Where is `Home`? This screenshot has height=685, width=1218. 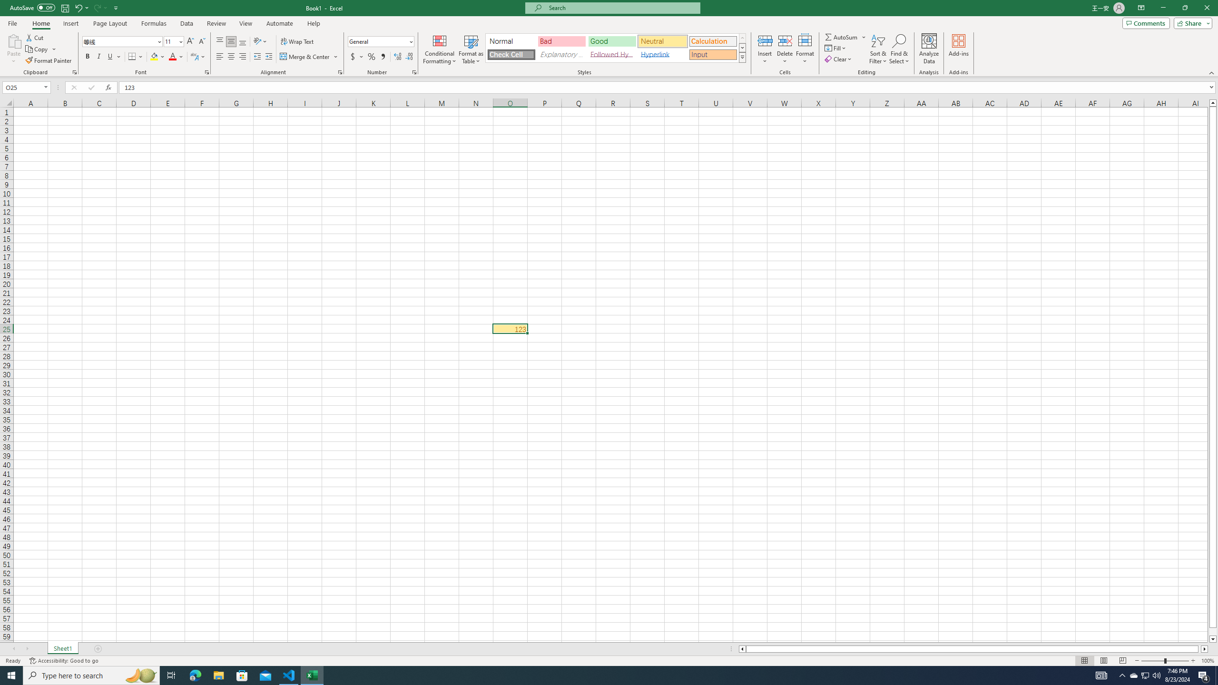 Home is located at coordinates (40, 23).